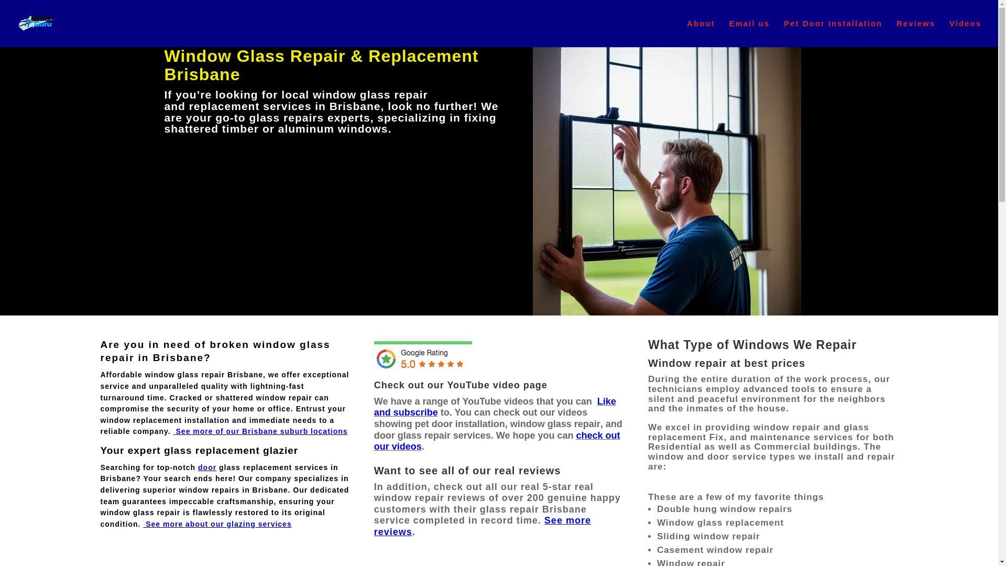 This screenshot has width=1006, height=566. I want to click on Reviews, so click(916, 34).